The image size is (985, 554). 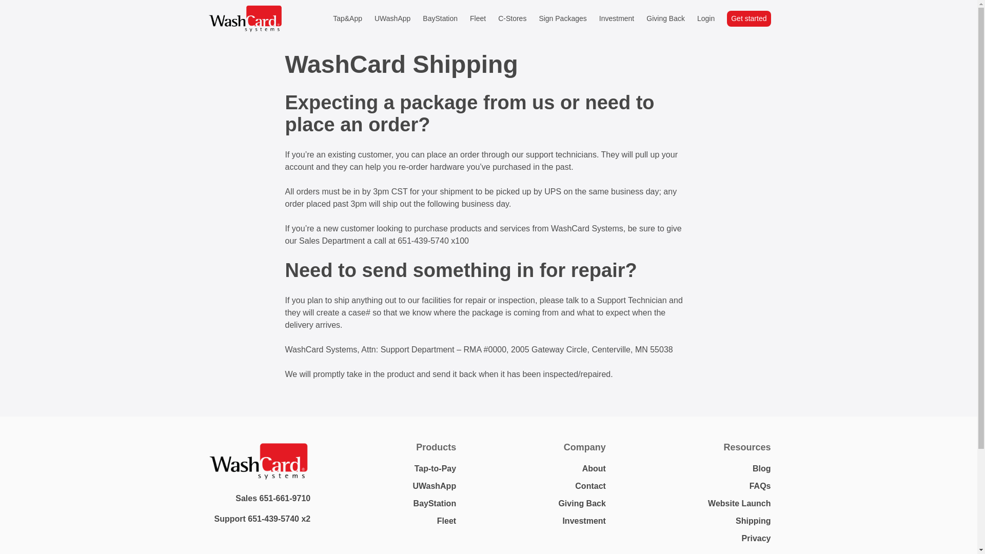 I want to click on Website Launch, so click(x=739, y=504).